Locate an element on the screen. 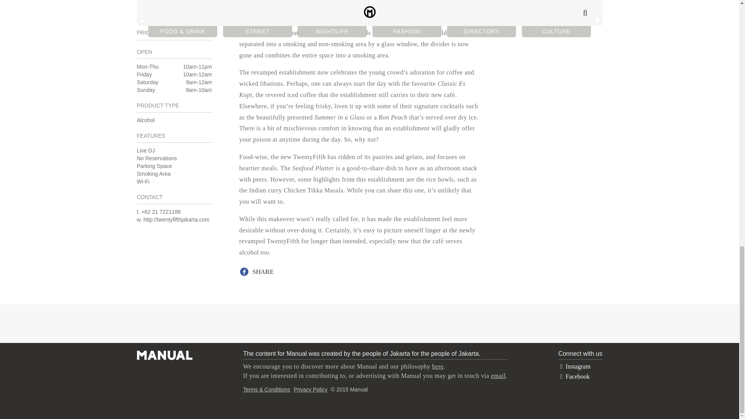 This screenshot has width=745, height=419. Smoking Area is located at coordinates (310, 389).